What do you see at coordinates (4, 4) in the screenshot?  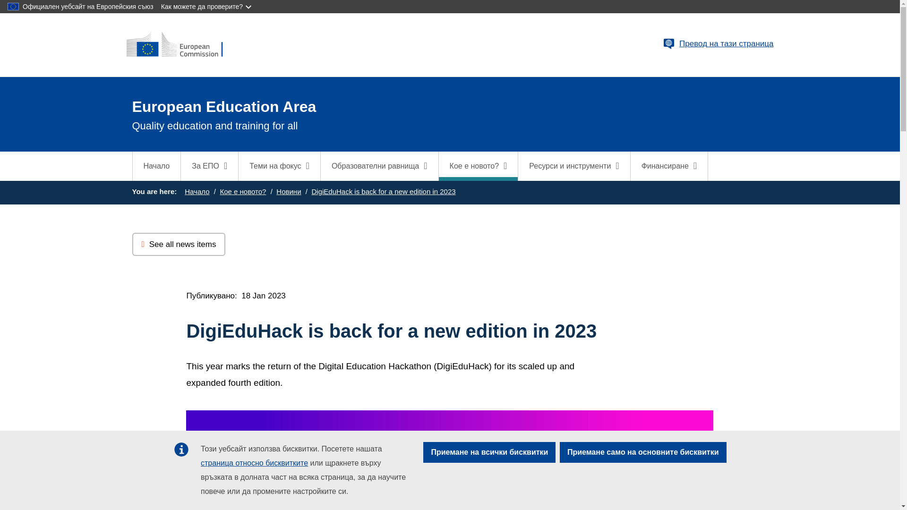 I see `Skip to main content` at bounding box center [4, 4].